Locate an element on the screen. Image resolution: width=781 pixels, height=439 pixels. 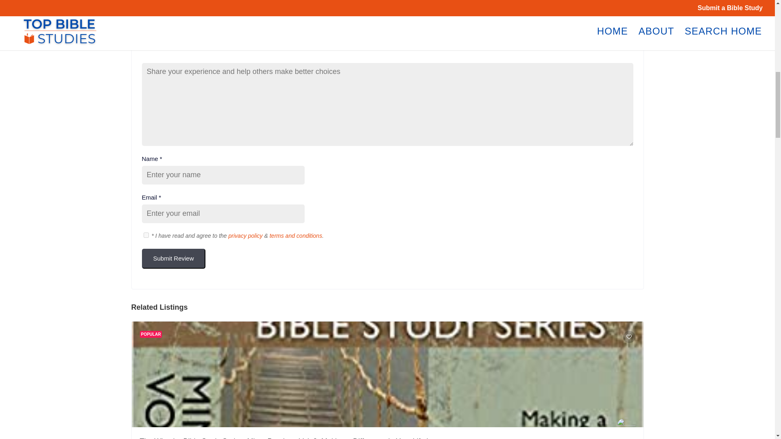
privacy policy is located at coordinates (246, 236).